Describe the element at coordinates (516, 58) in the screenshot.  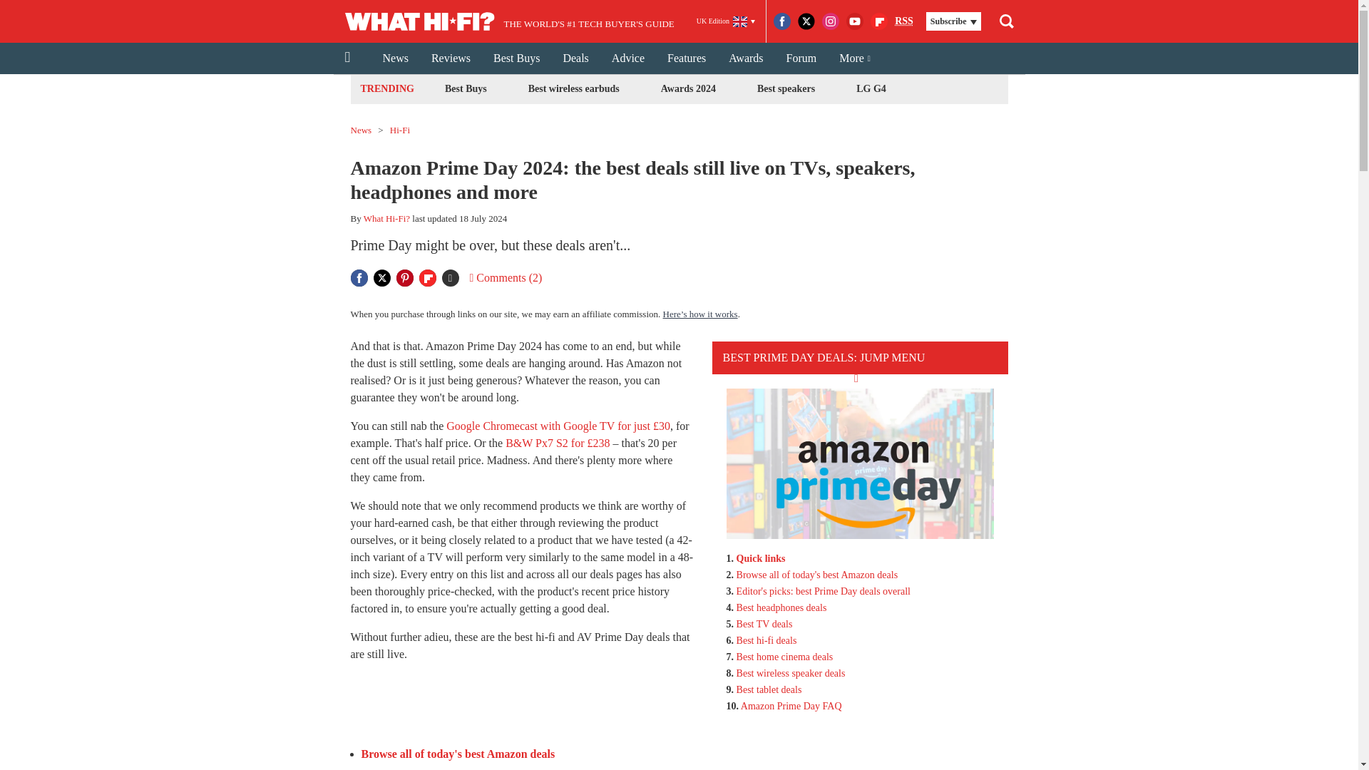
I see `Best Buys` at that location.